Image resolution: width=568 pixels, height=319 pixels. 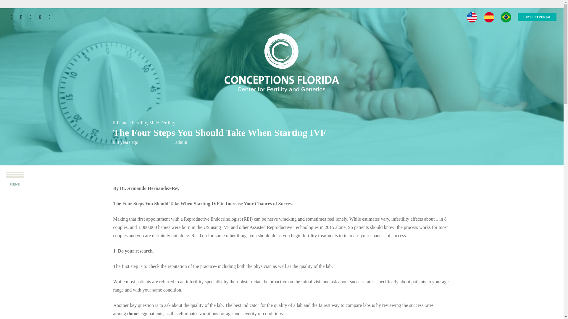 What do you see at coordinates (50, 17) in the screenshot?
I see `YouTube` at bounding box center [50, 17].